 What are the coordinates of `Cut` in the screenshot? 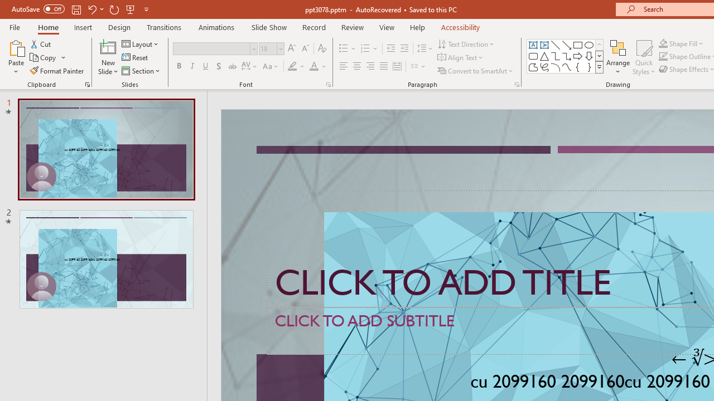 It's located at (41, 43).